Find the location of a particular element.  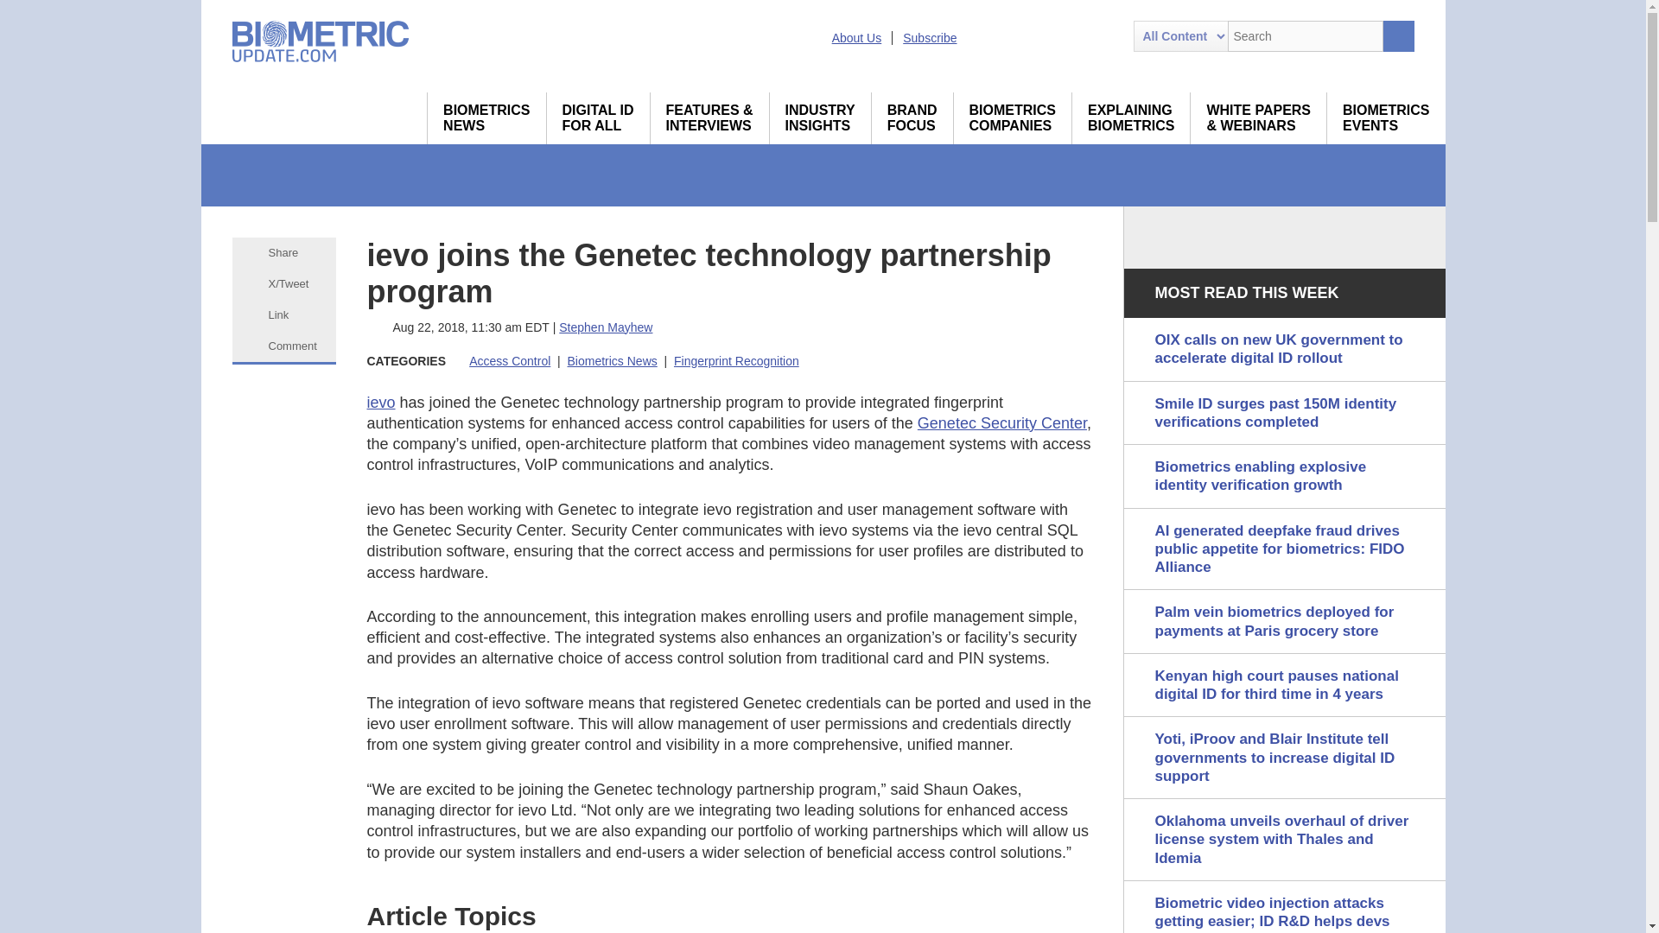

rss is located at coordinates (982, 36).